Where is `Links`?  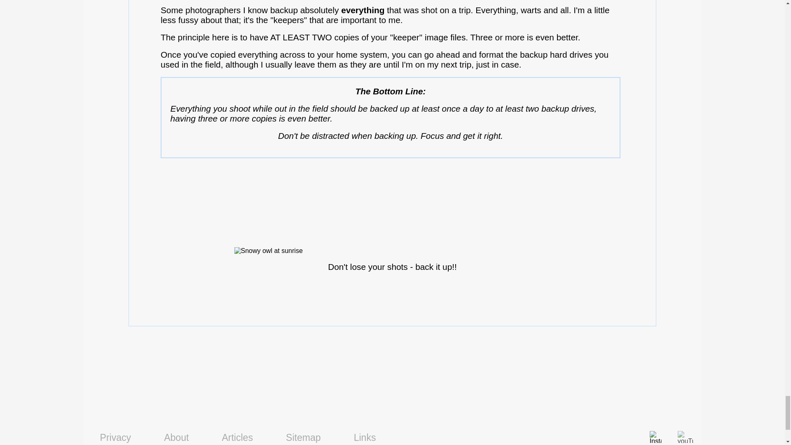 Links is located at coordinates (365, 437).